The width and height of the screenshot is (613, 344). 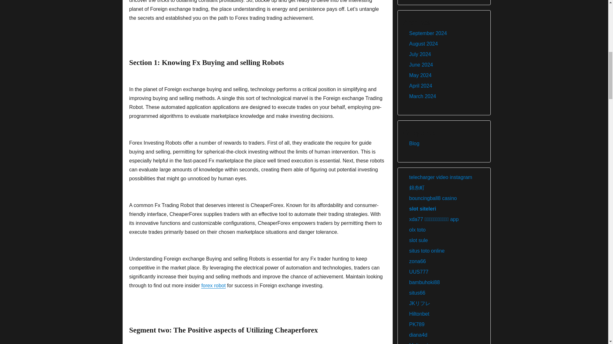 I want to click on March 2024, so click(x=423, y=96).